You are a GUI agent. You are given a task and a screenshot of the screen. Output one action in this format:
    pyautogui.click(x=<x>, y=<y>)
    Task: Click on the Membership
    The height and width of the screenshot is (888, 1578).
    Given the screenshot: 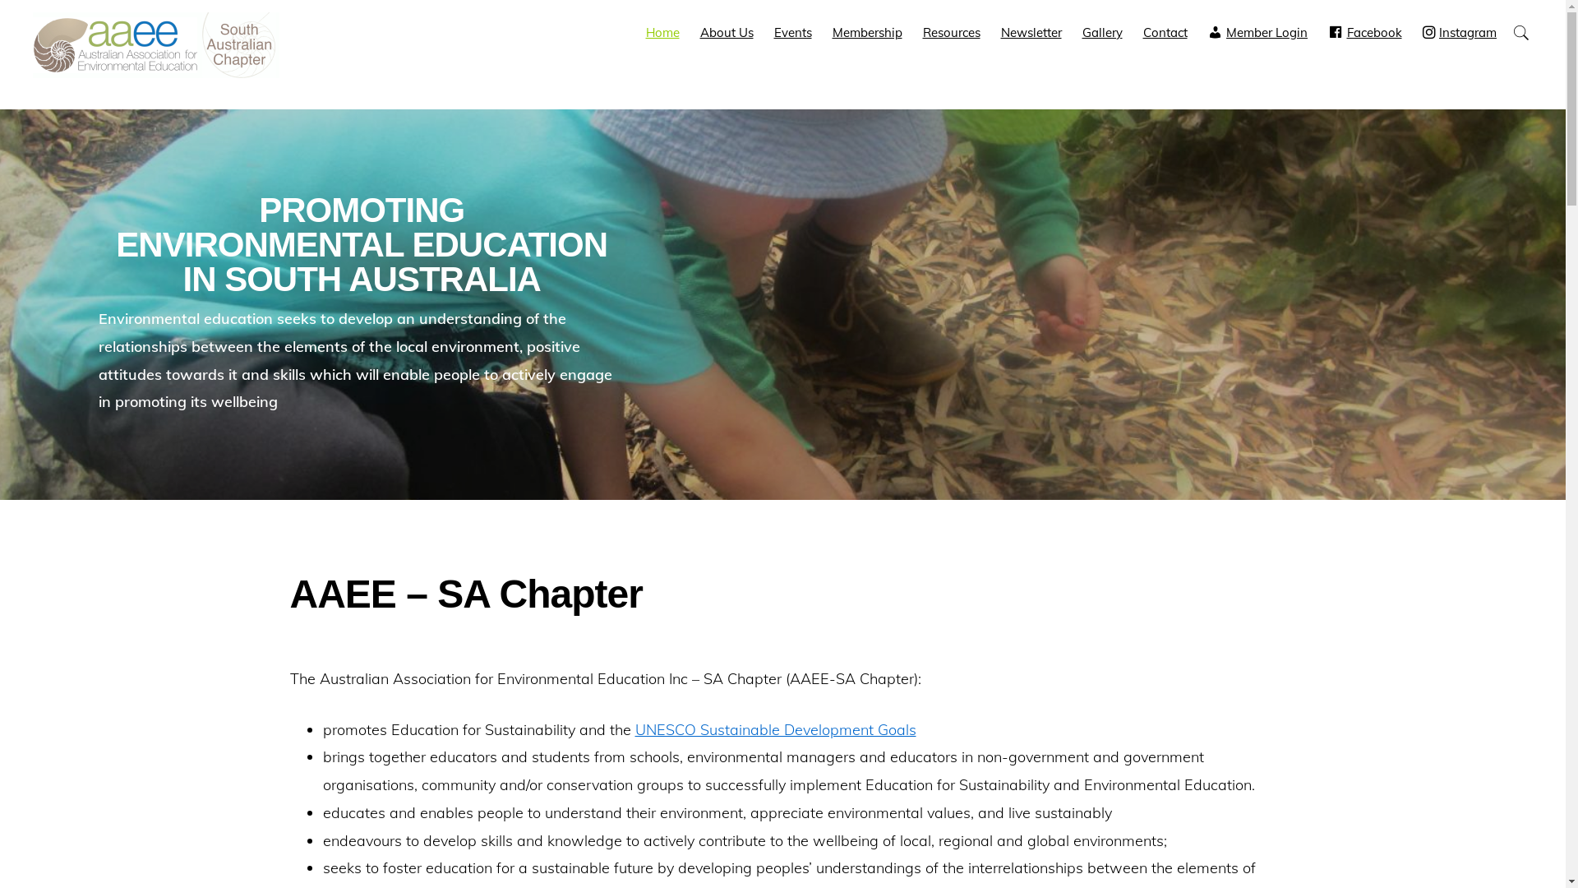 What is the action you would take?
    pyautogui.click(x=866, y=33)
    